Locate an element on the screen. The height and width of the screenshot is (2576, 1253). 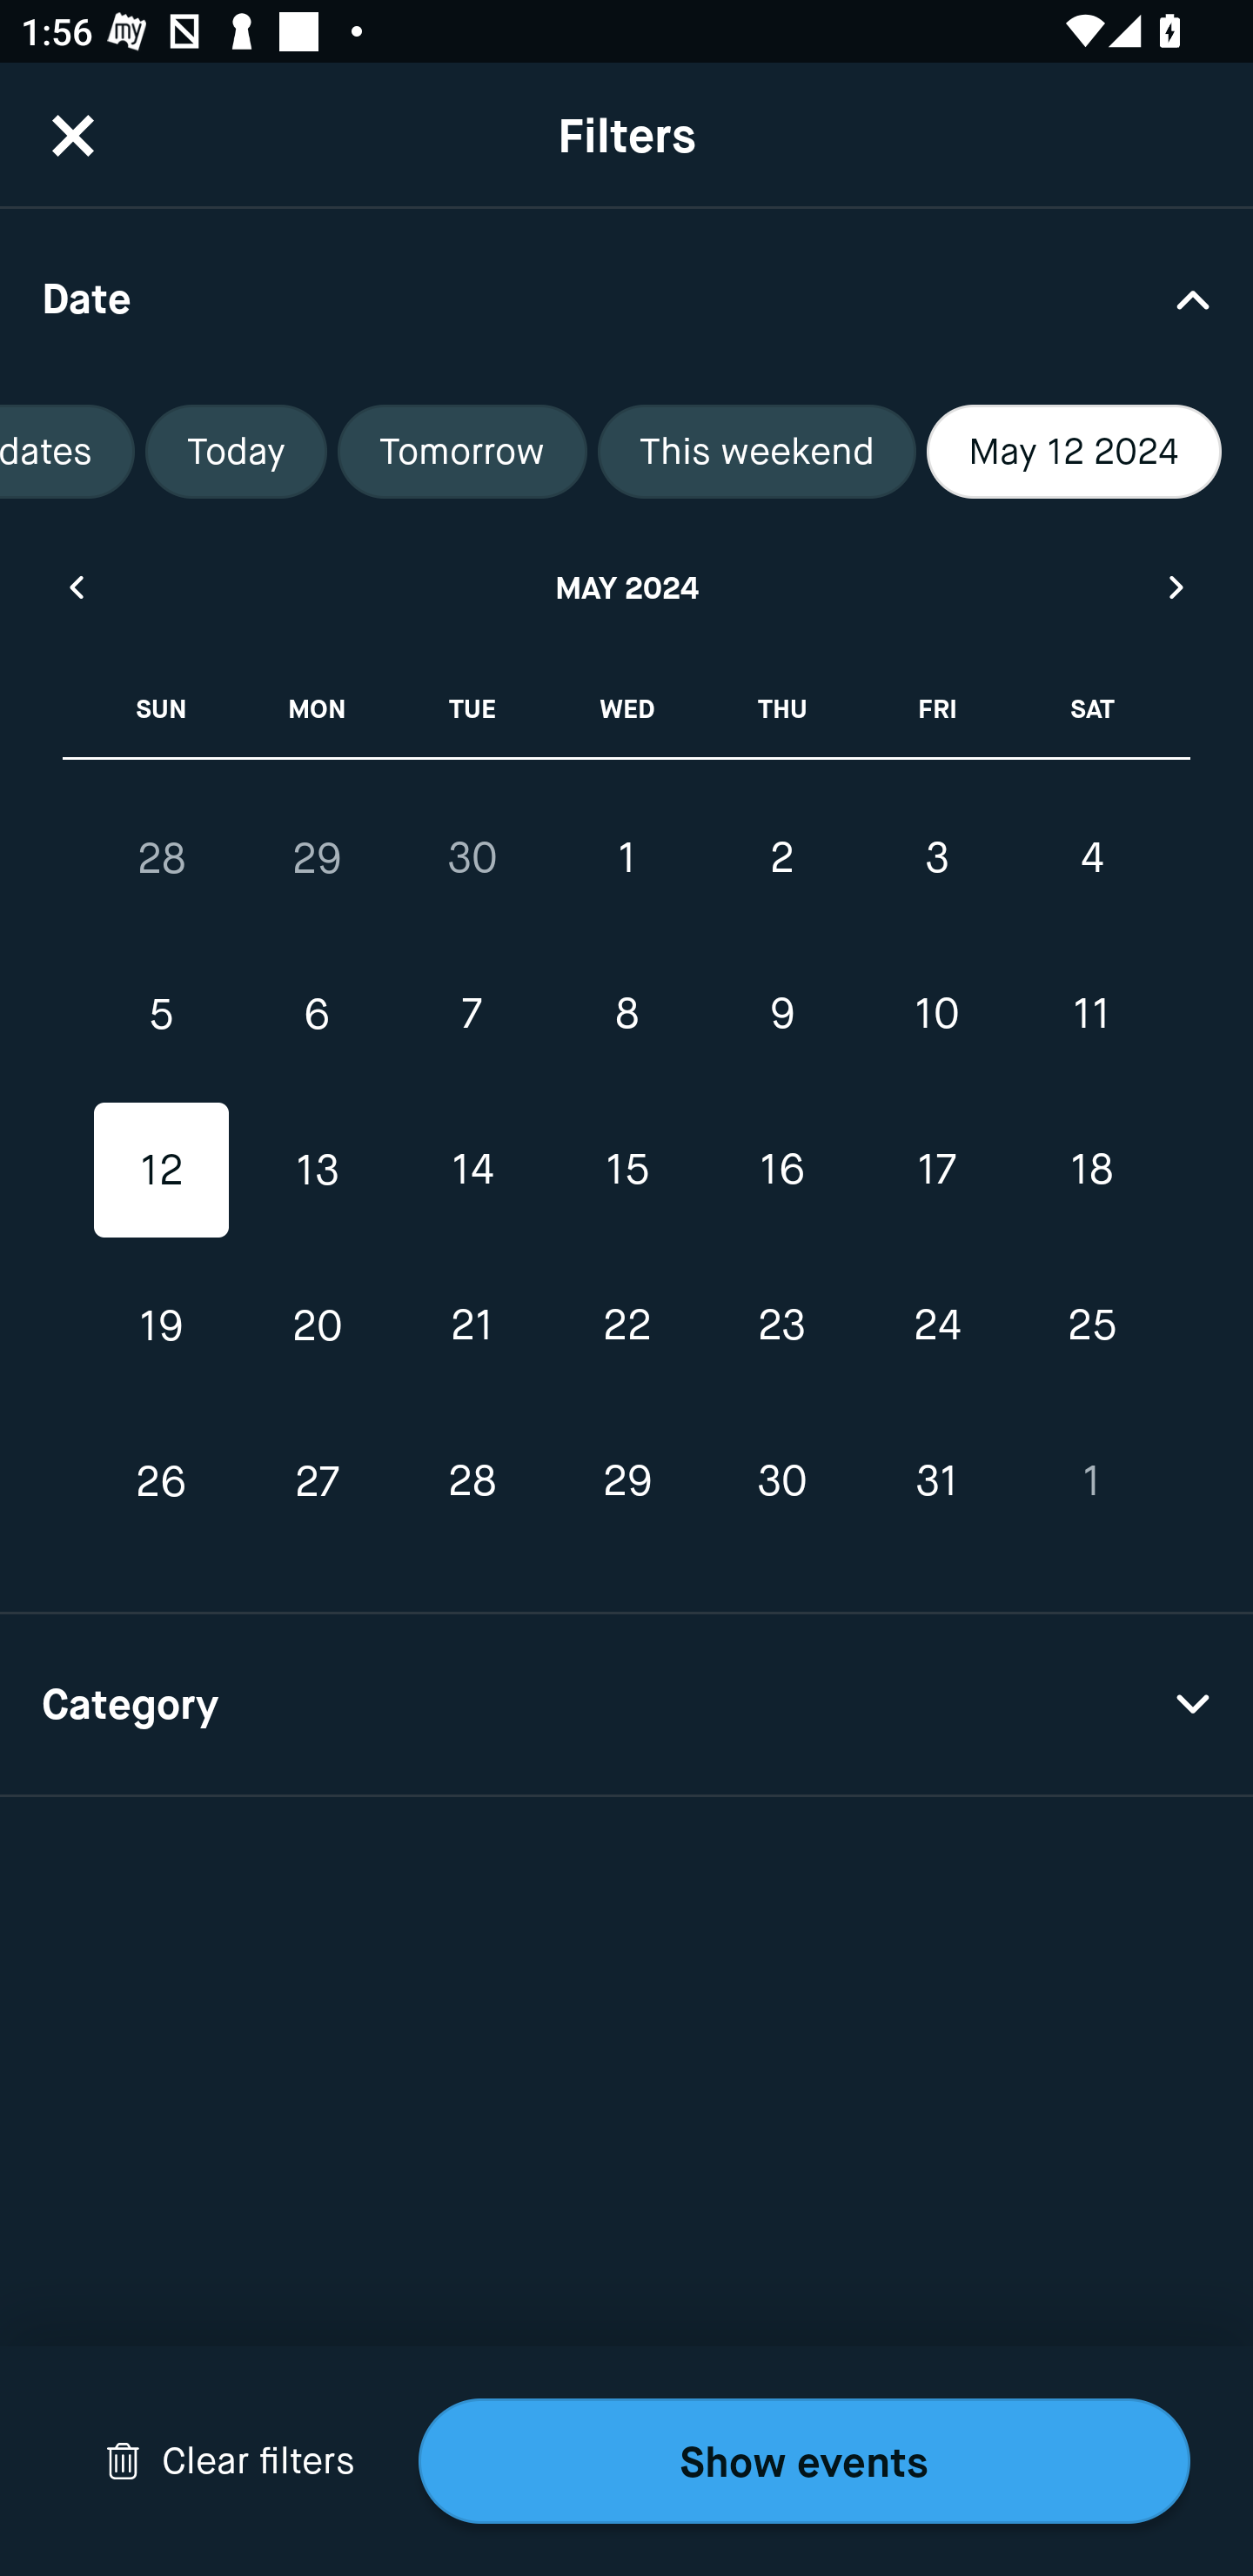
7 is located at coordinates (472, 1015).